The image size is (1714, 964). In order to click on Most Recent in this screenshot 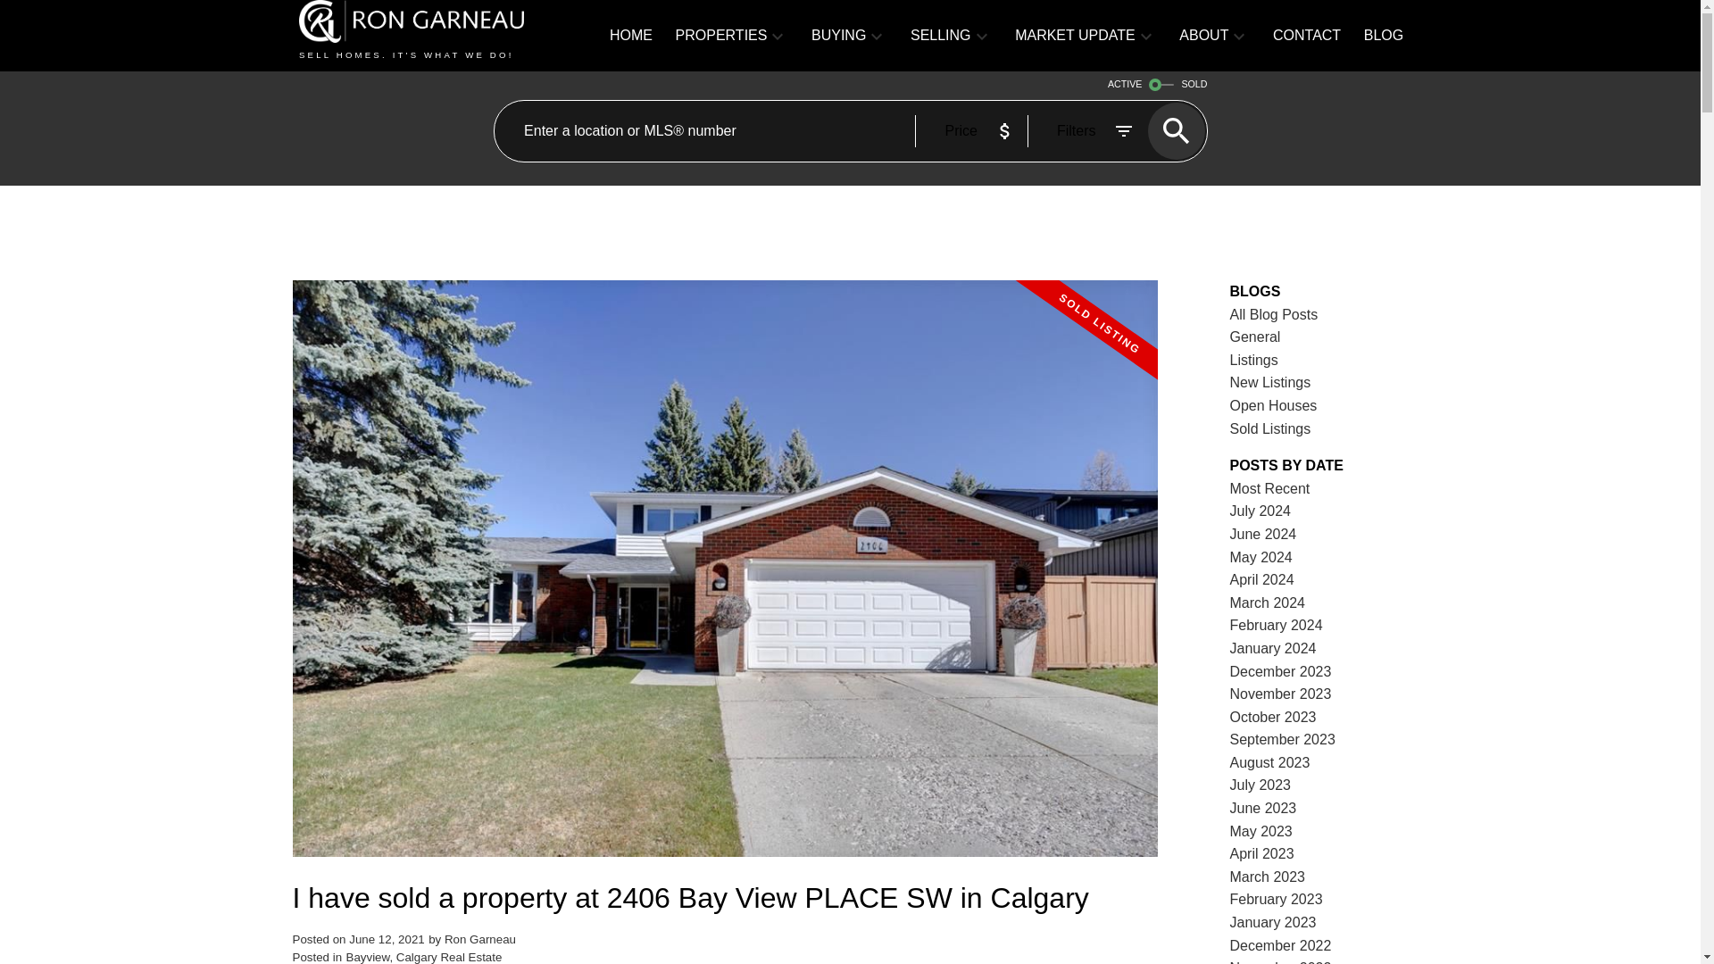, I will do `click(1270, 488)`.